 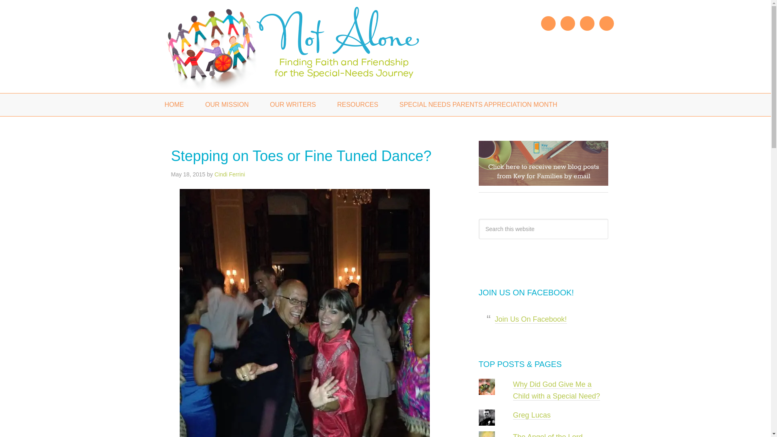 I want to click on SPECIAL NEEDS PARENTING, so click(x=308, y=47).